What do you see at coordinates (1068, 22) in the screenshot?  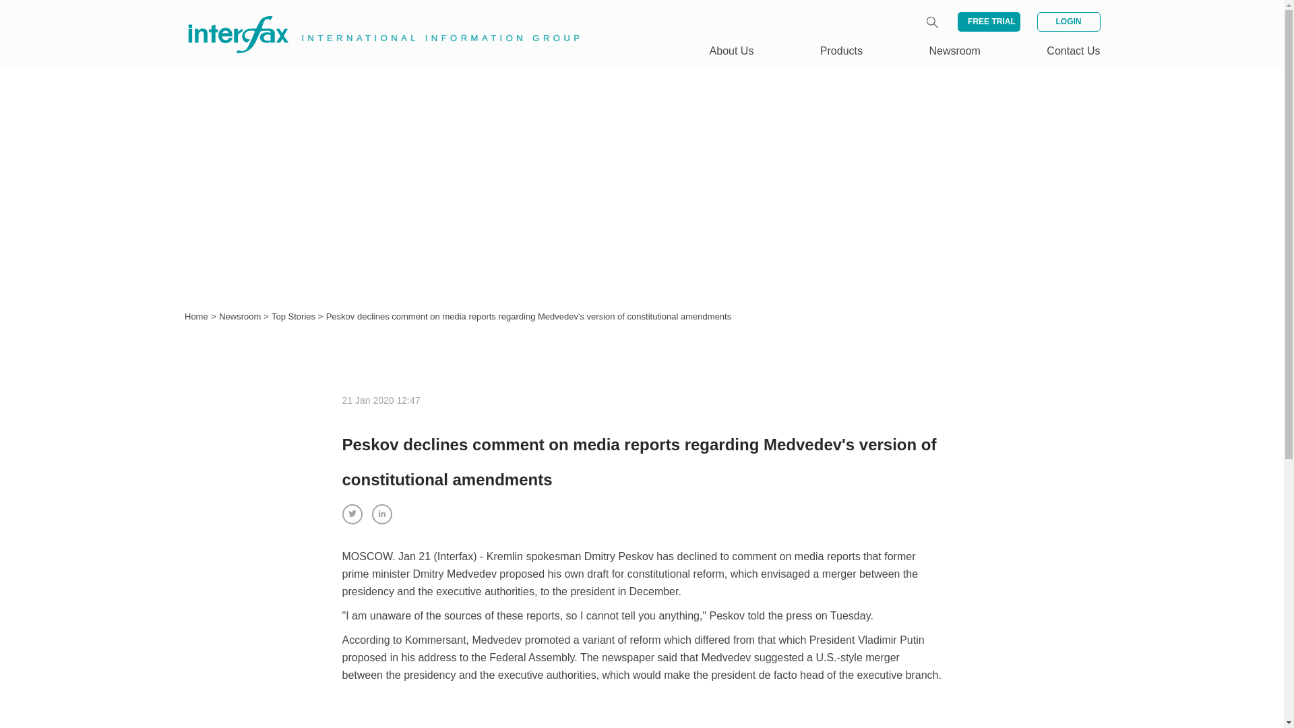 I see `LOGIN` at bounding box center [1068, 22].